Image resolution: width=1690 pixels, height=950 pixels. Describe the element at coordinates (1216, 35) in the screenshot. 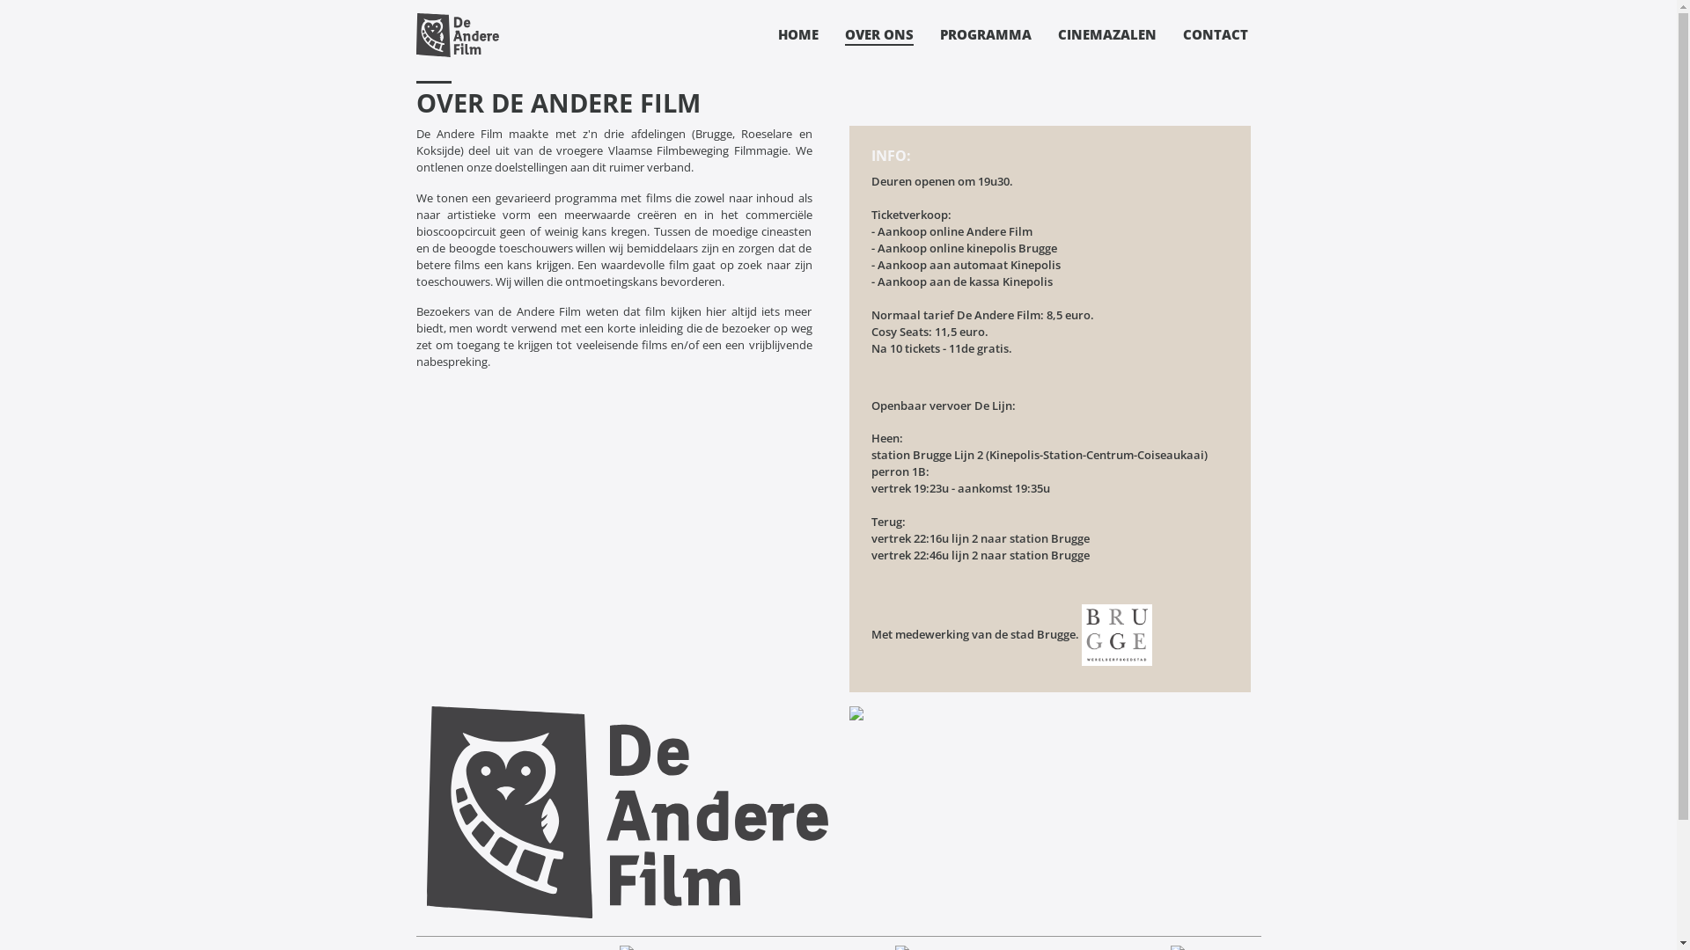

I see `CONTACT` at that location.